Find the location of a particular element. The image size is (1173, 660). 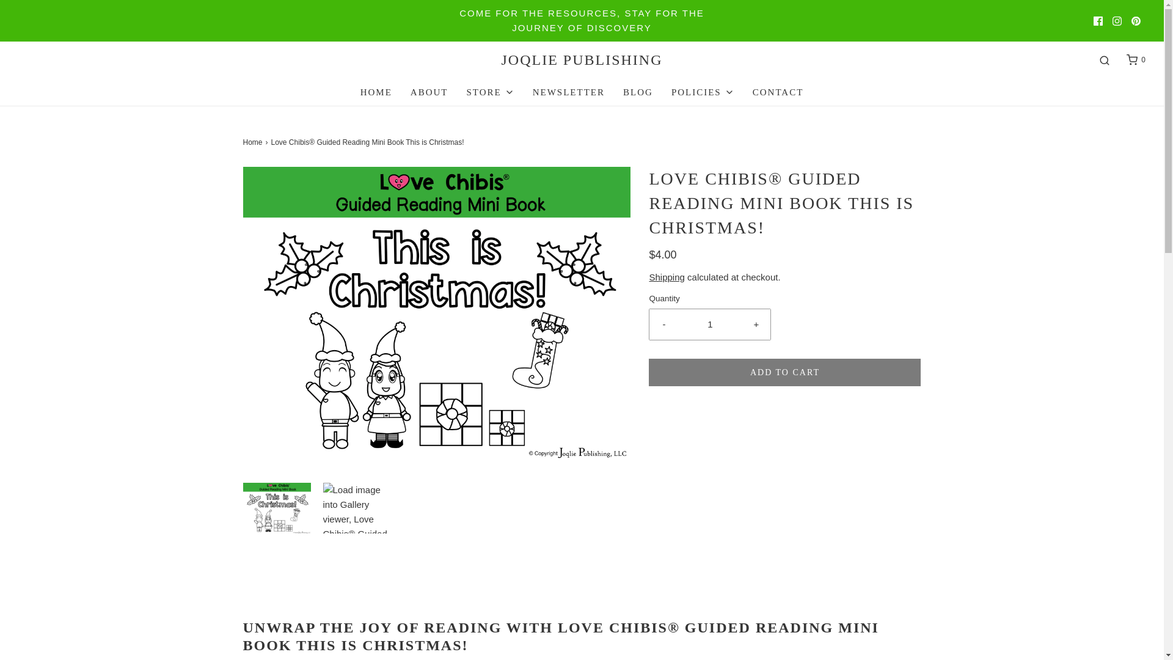

JOQLIE PUBLISHING is located at coordinates (582, 60).